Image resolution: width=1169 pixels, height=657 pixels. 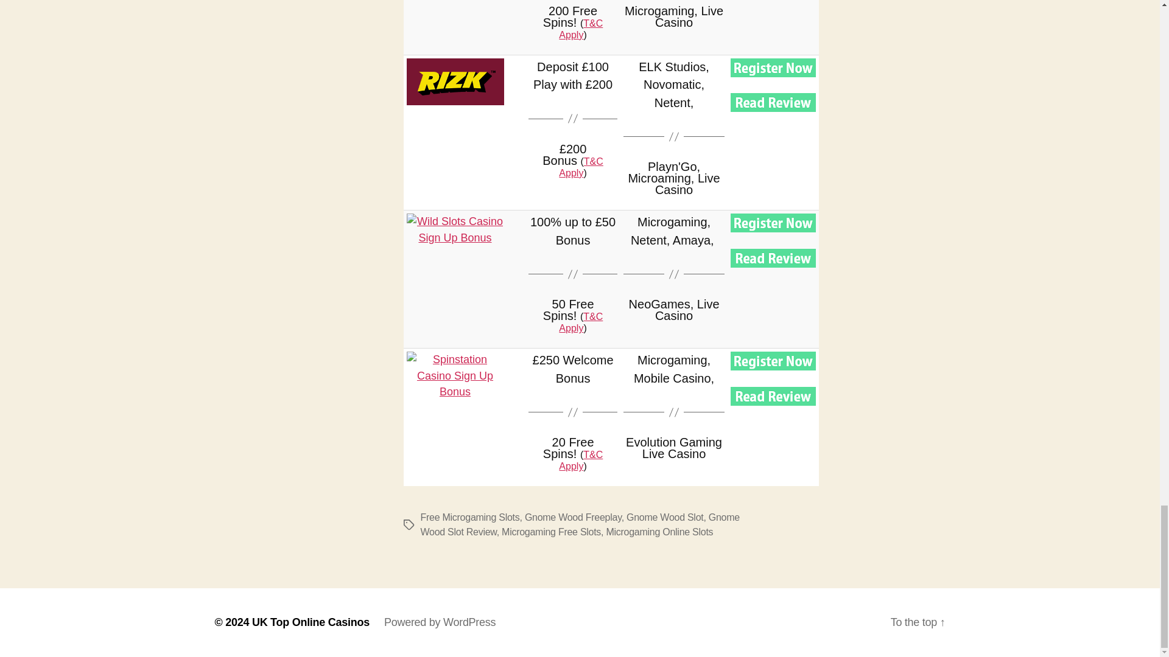 I want to click on Spinstation Casino Review, so click(x=773, y=397).